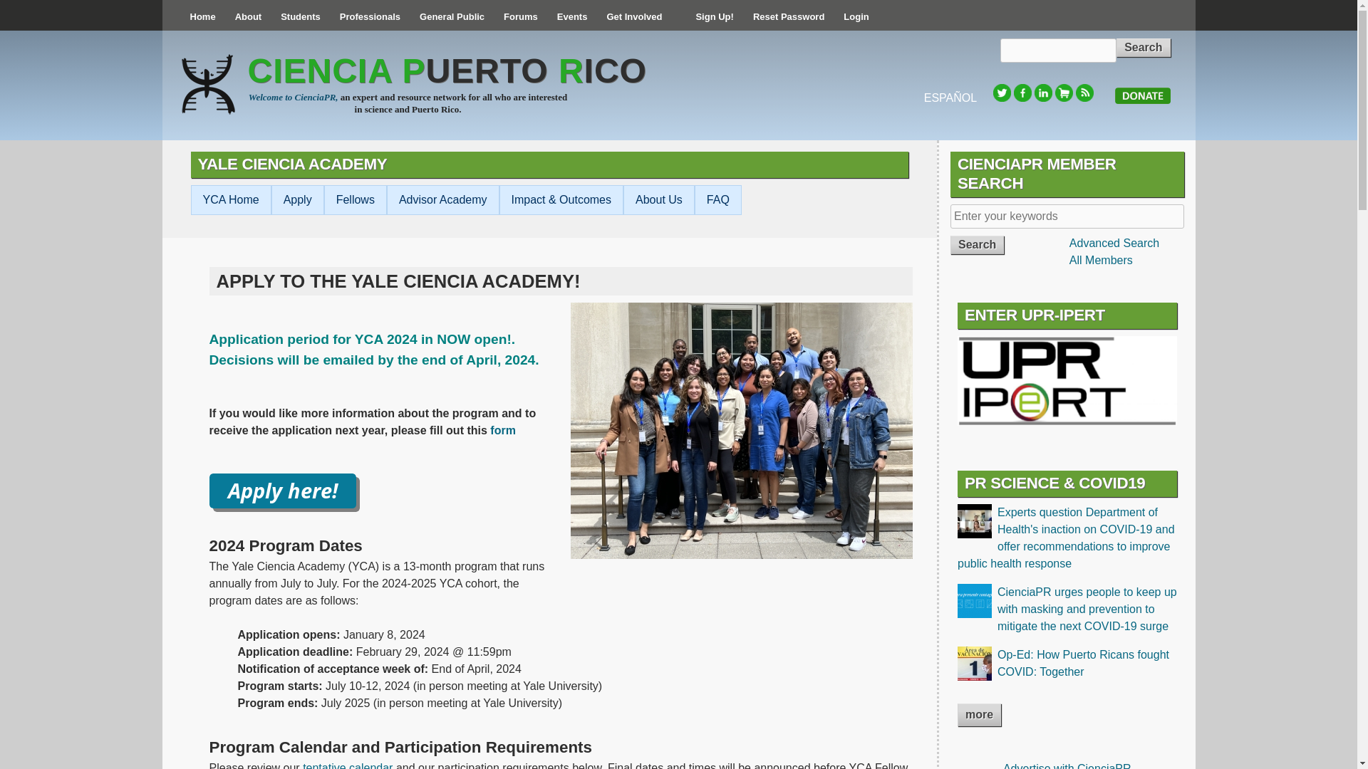 The width and height of the screenshot is (1368, 769). Describe the element at coordinates (452, 17) in the screenshot. I see `General Public` at that location.